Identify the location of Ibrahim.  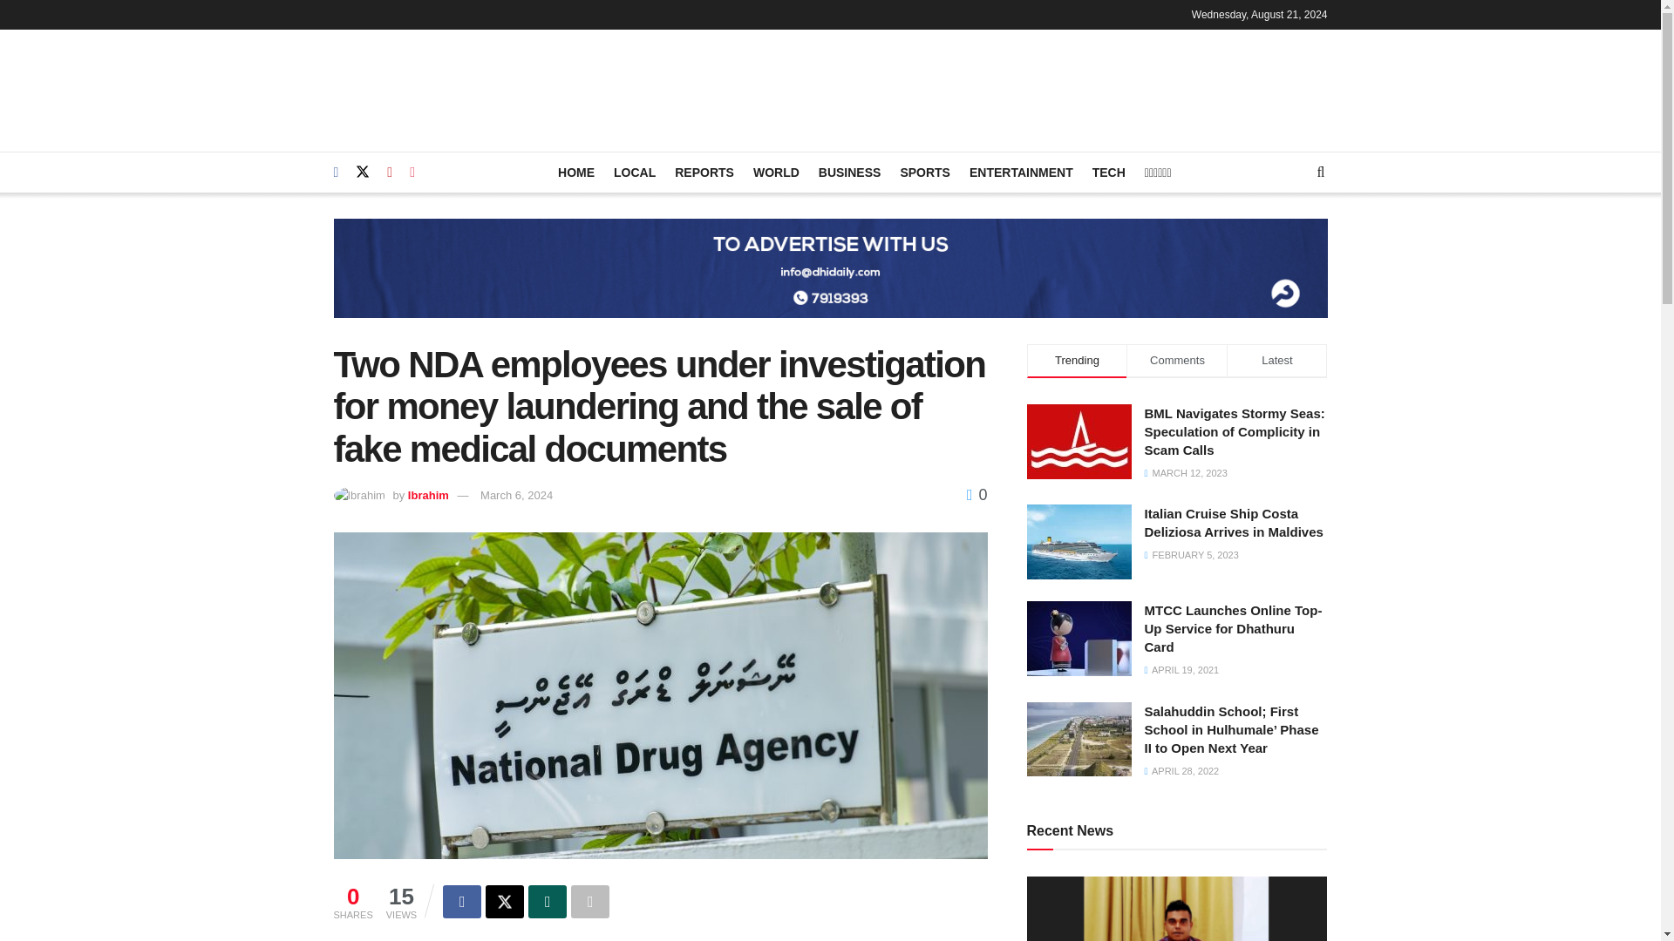
(428, 494).